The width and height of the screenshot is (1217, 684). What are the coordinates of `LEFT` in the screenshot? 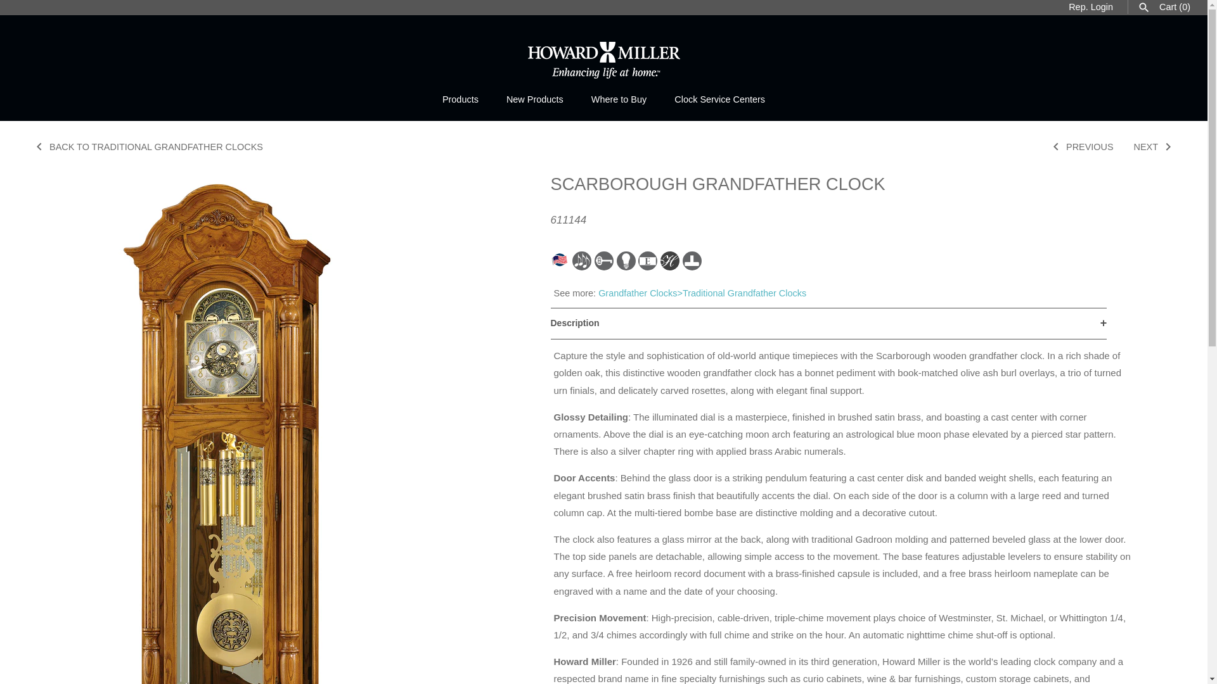 It's located at (1056, 147).